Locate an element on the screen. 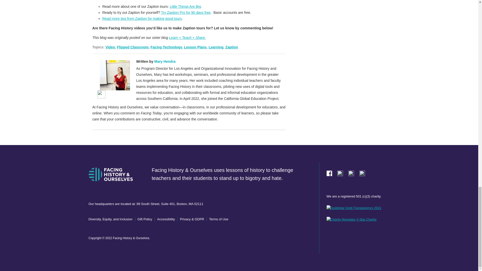 The image size is (482, 271). Mary Hendra is located at coordinates (165, 61).